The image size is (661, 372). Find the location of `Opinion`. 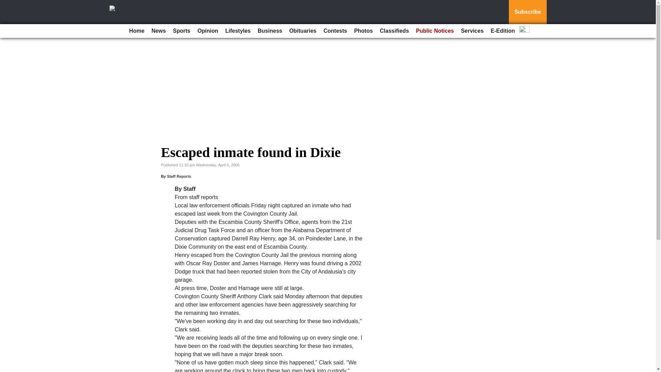

Opinion is located at coordinates (207, 31).